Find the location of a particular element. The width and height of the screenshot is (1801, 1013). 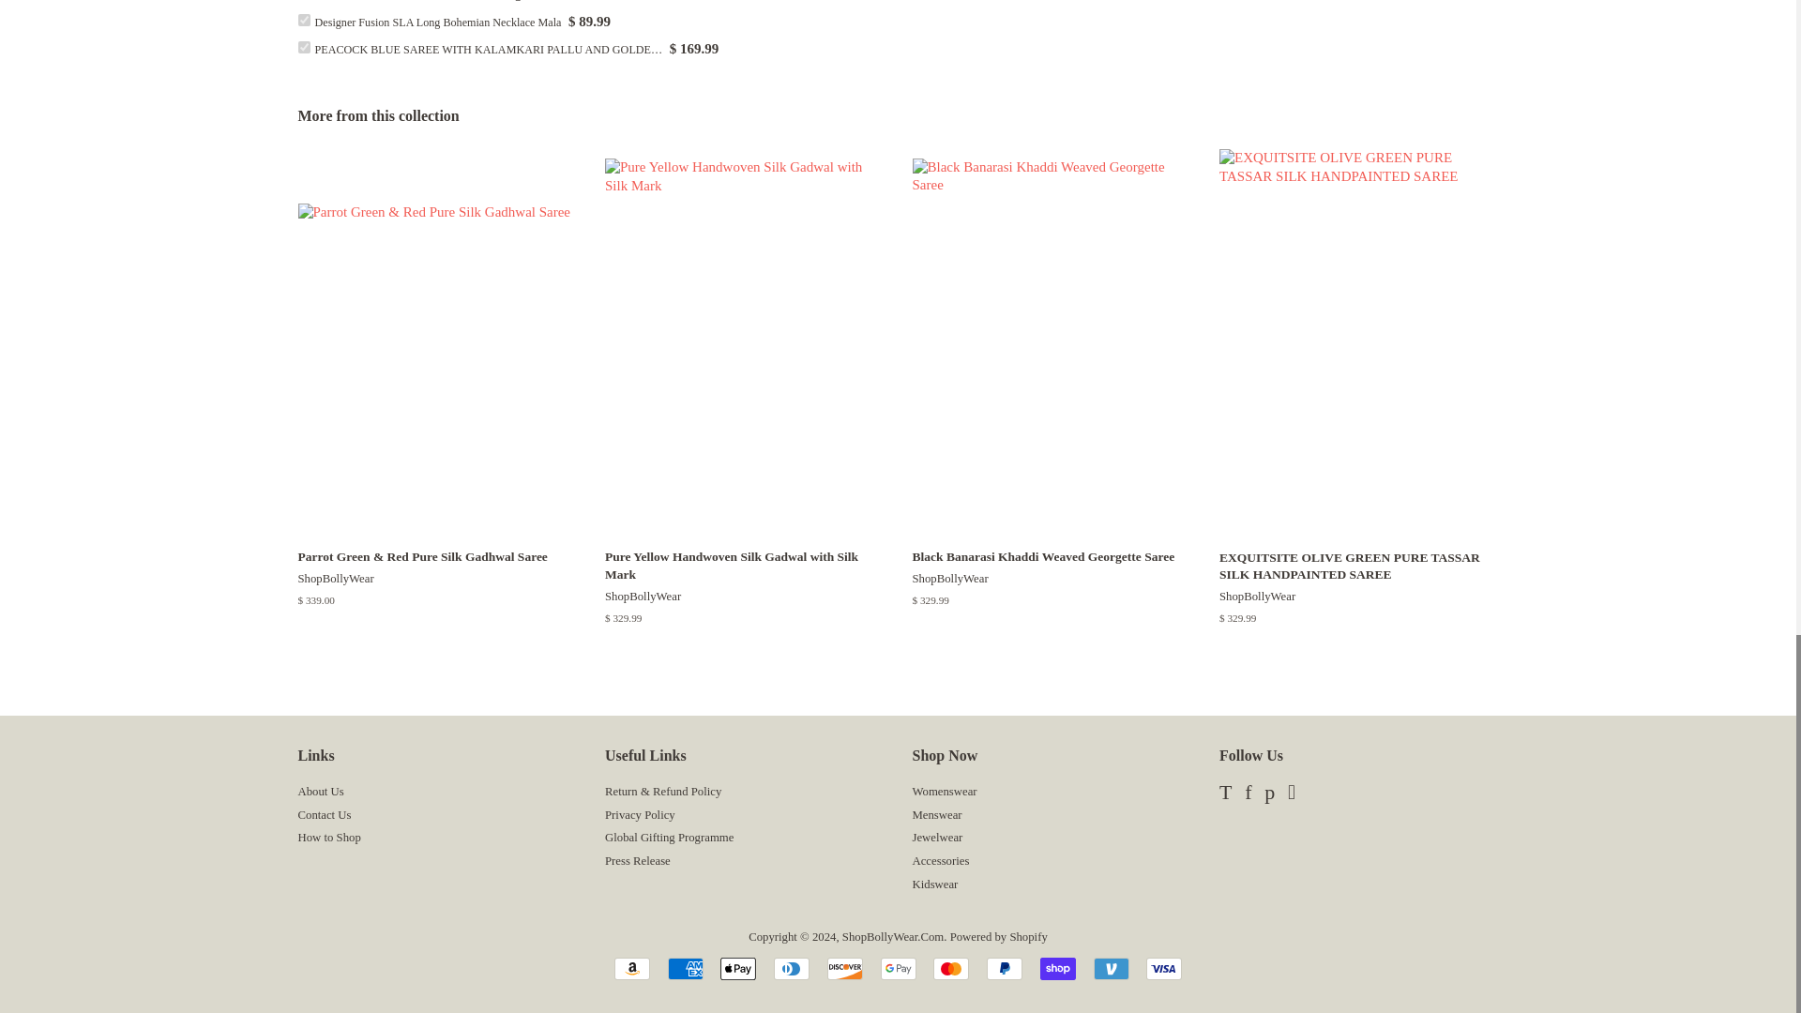

Mastercard is located at coordinates (950, 968).